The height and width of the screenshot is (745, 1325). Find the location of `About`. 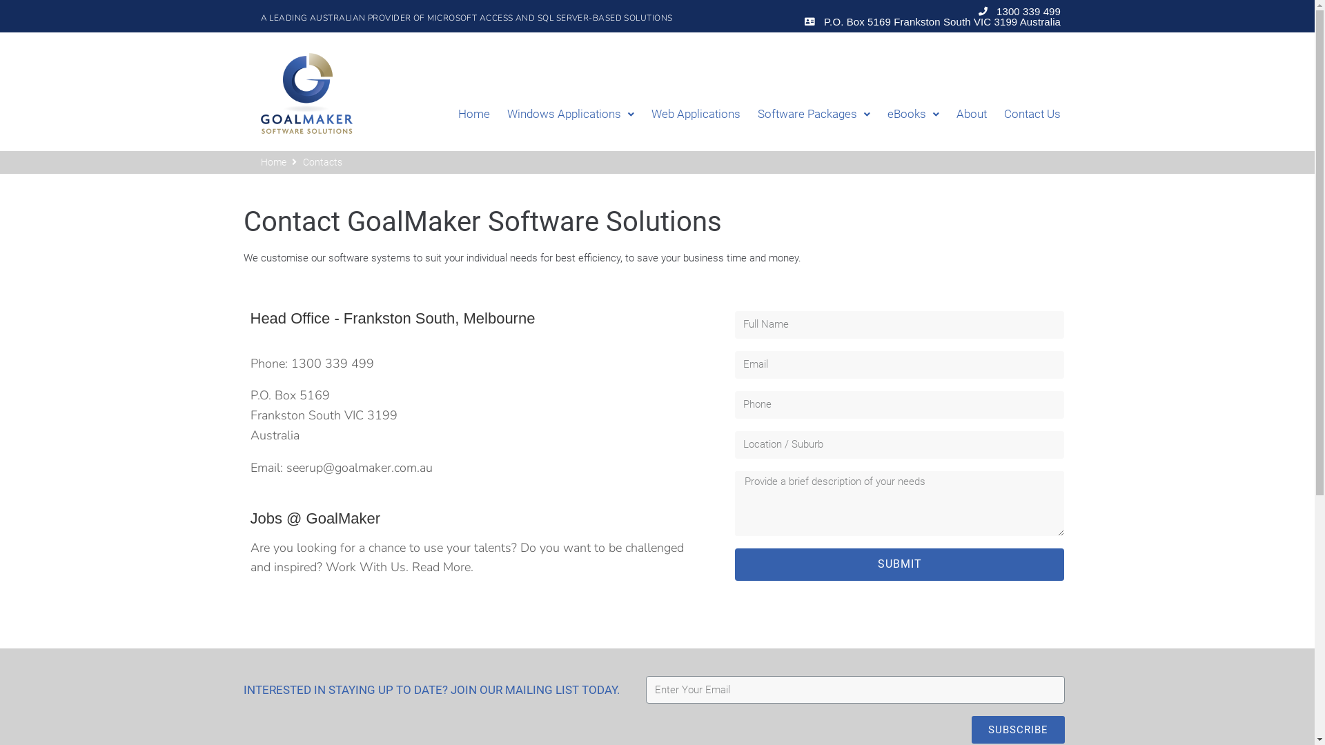

About is located at coordinates (963, 115).